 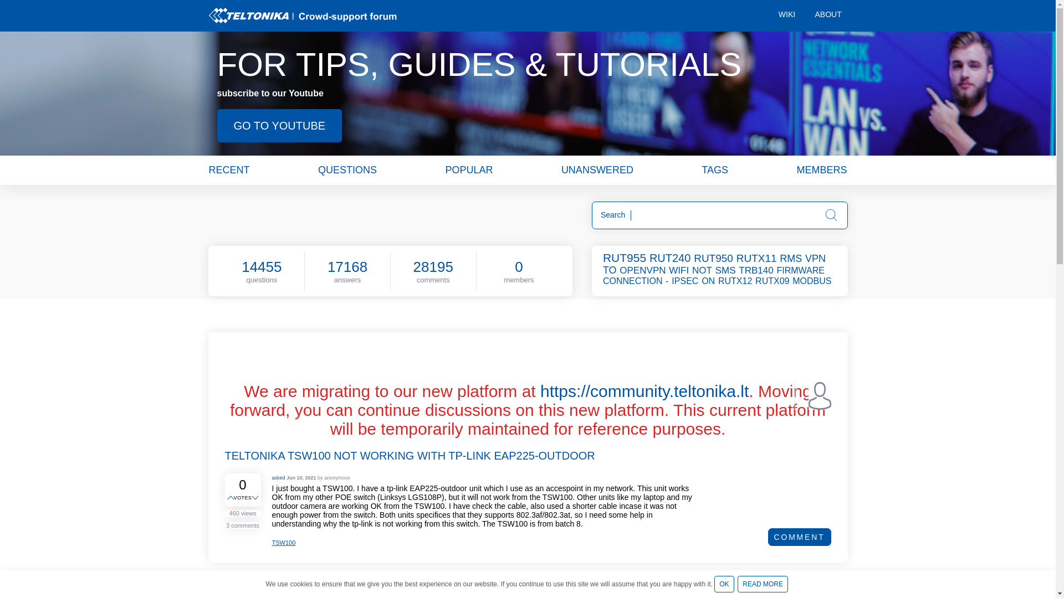 What do you see at coordinates (821, 169) in the screenshot?
I see `MEMBERS` at bounding box center [821, 169].